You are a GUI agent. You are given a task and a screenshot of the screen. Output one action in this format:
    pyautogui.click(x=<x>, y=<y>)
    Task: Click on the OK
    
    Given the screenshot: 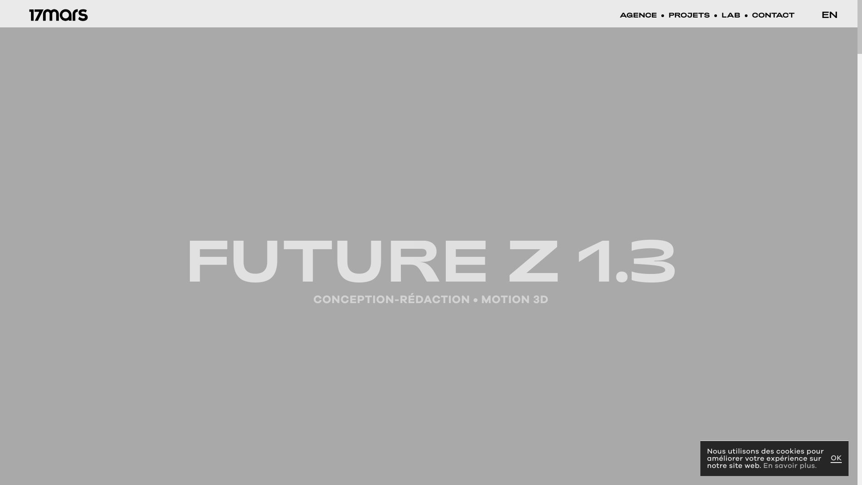 What is the action you would take?
    pyautogui.click(x=836, y=459)
    